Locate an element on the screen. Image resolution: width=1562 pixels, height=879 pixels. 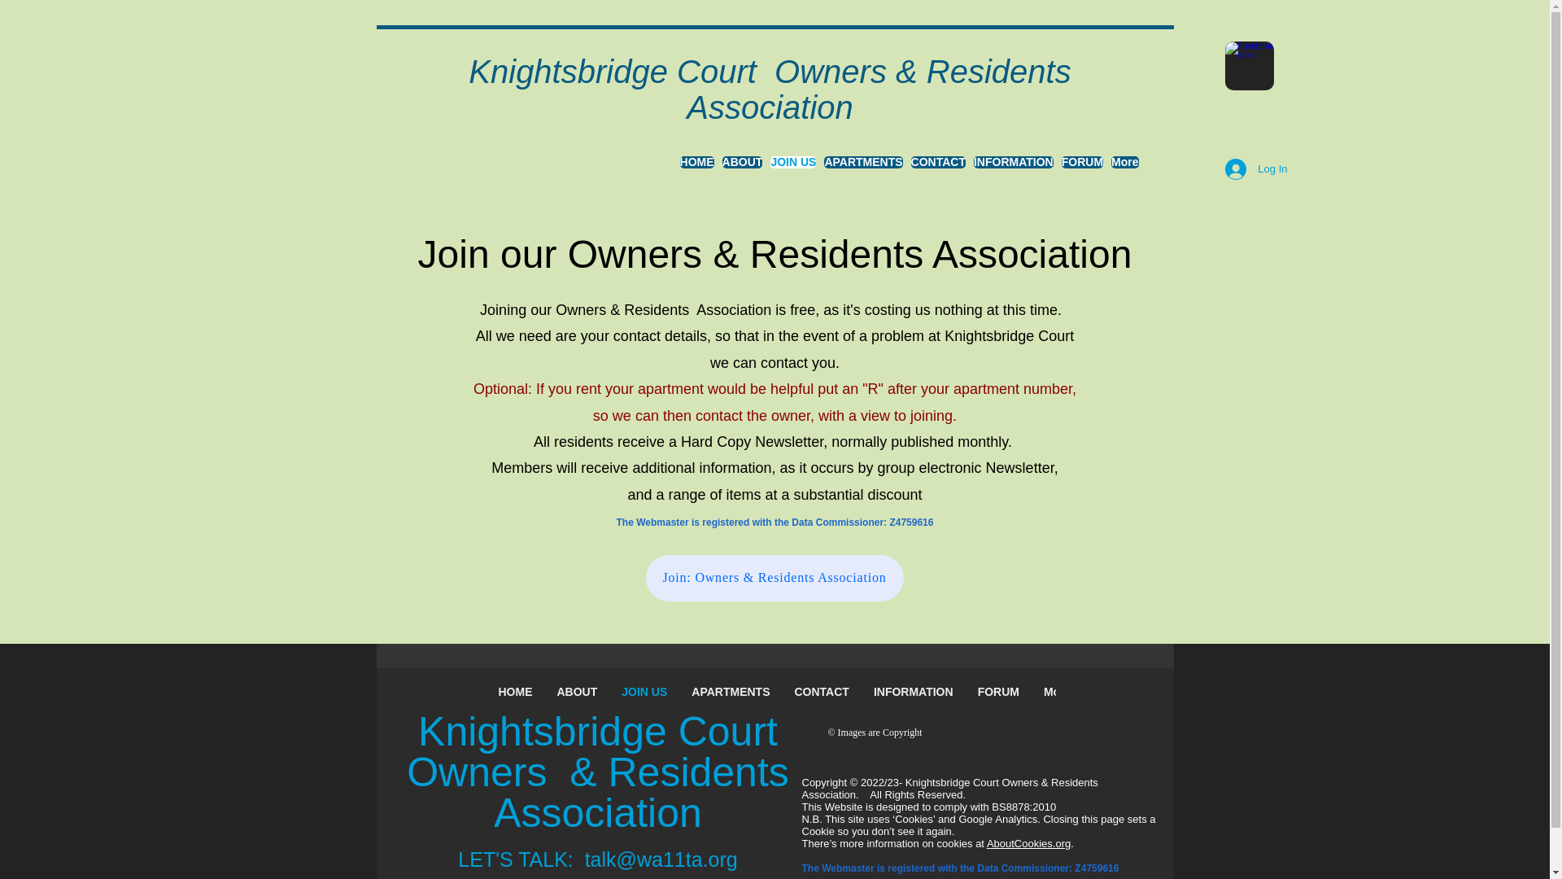
ABOUT is located at coordinates (578, 693).